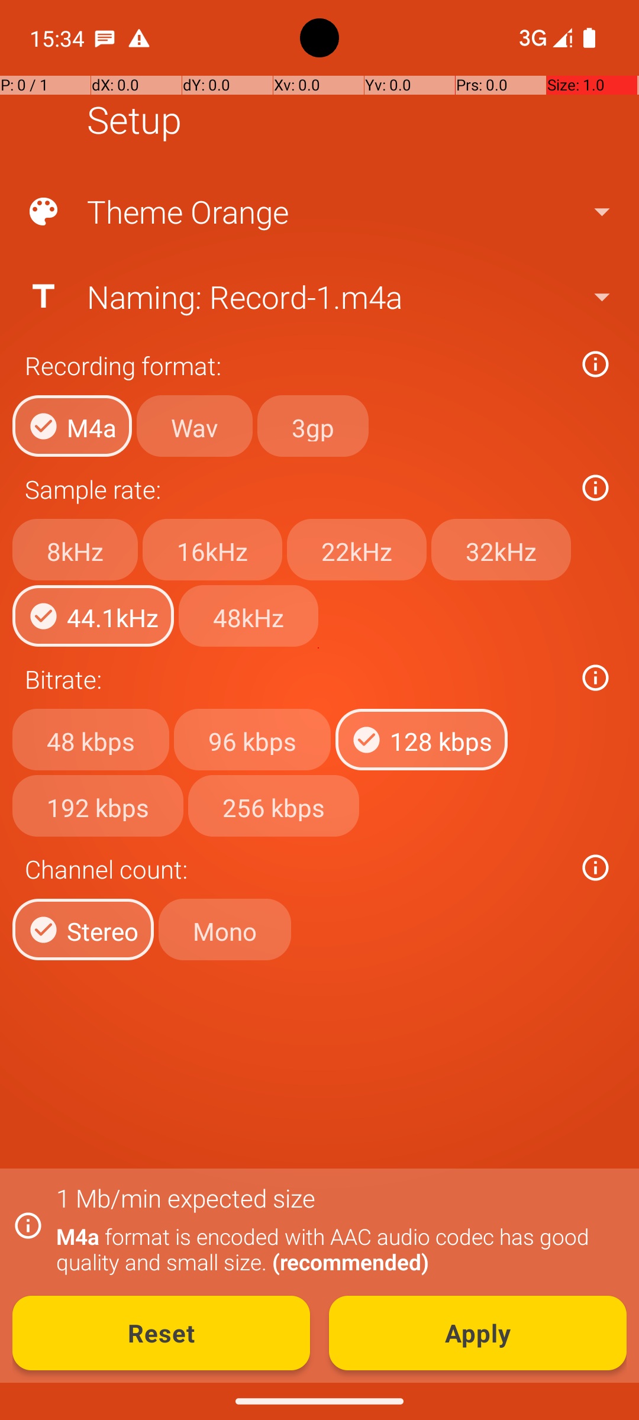  I want to click on 96 kbps, so click(252, 740).